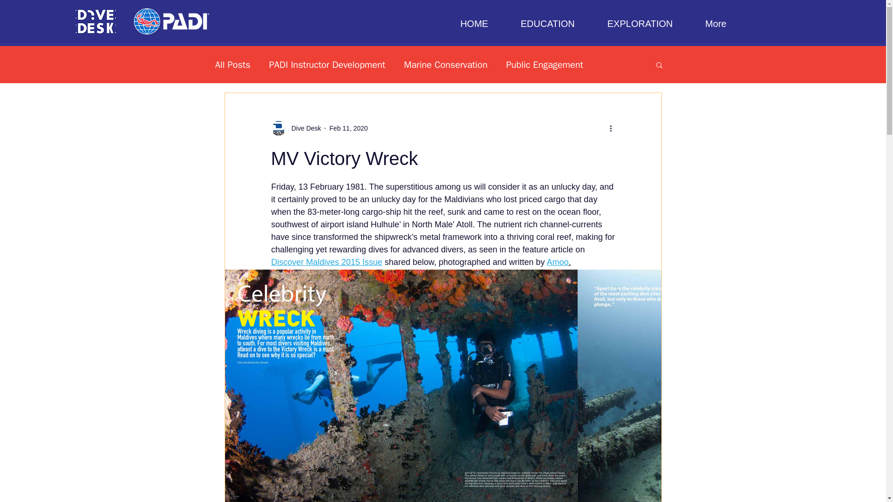 The height and width of the screenshot is (502, 893). What do you see at coordinates (327, 65) in the screenshot?
I see `PADI Instructor Development` at bounding box center [327, 65].